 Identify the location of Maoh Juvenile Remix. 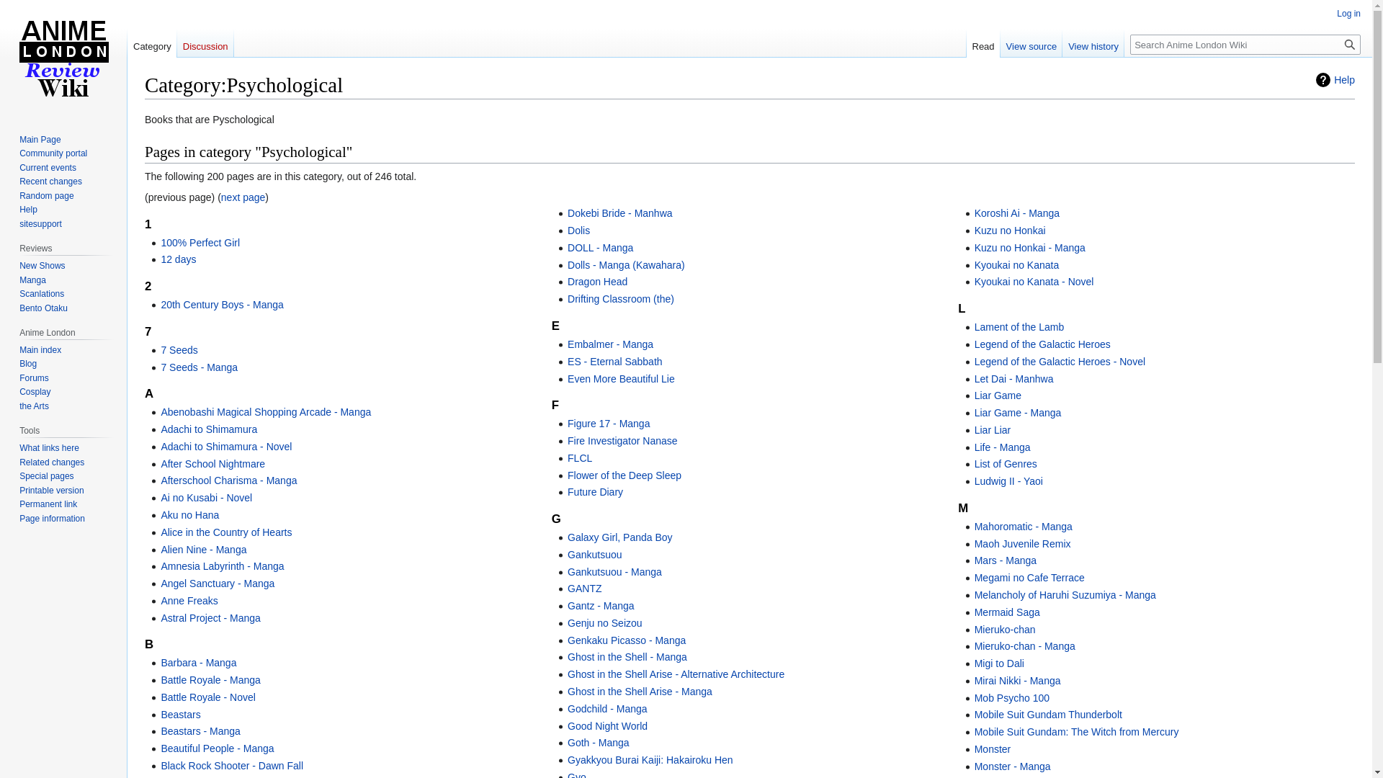
(1023, 544).